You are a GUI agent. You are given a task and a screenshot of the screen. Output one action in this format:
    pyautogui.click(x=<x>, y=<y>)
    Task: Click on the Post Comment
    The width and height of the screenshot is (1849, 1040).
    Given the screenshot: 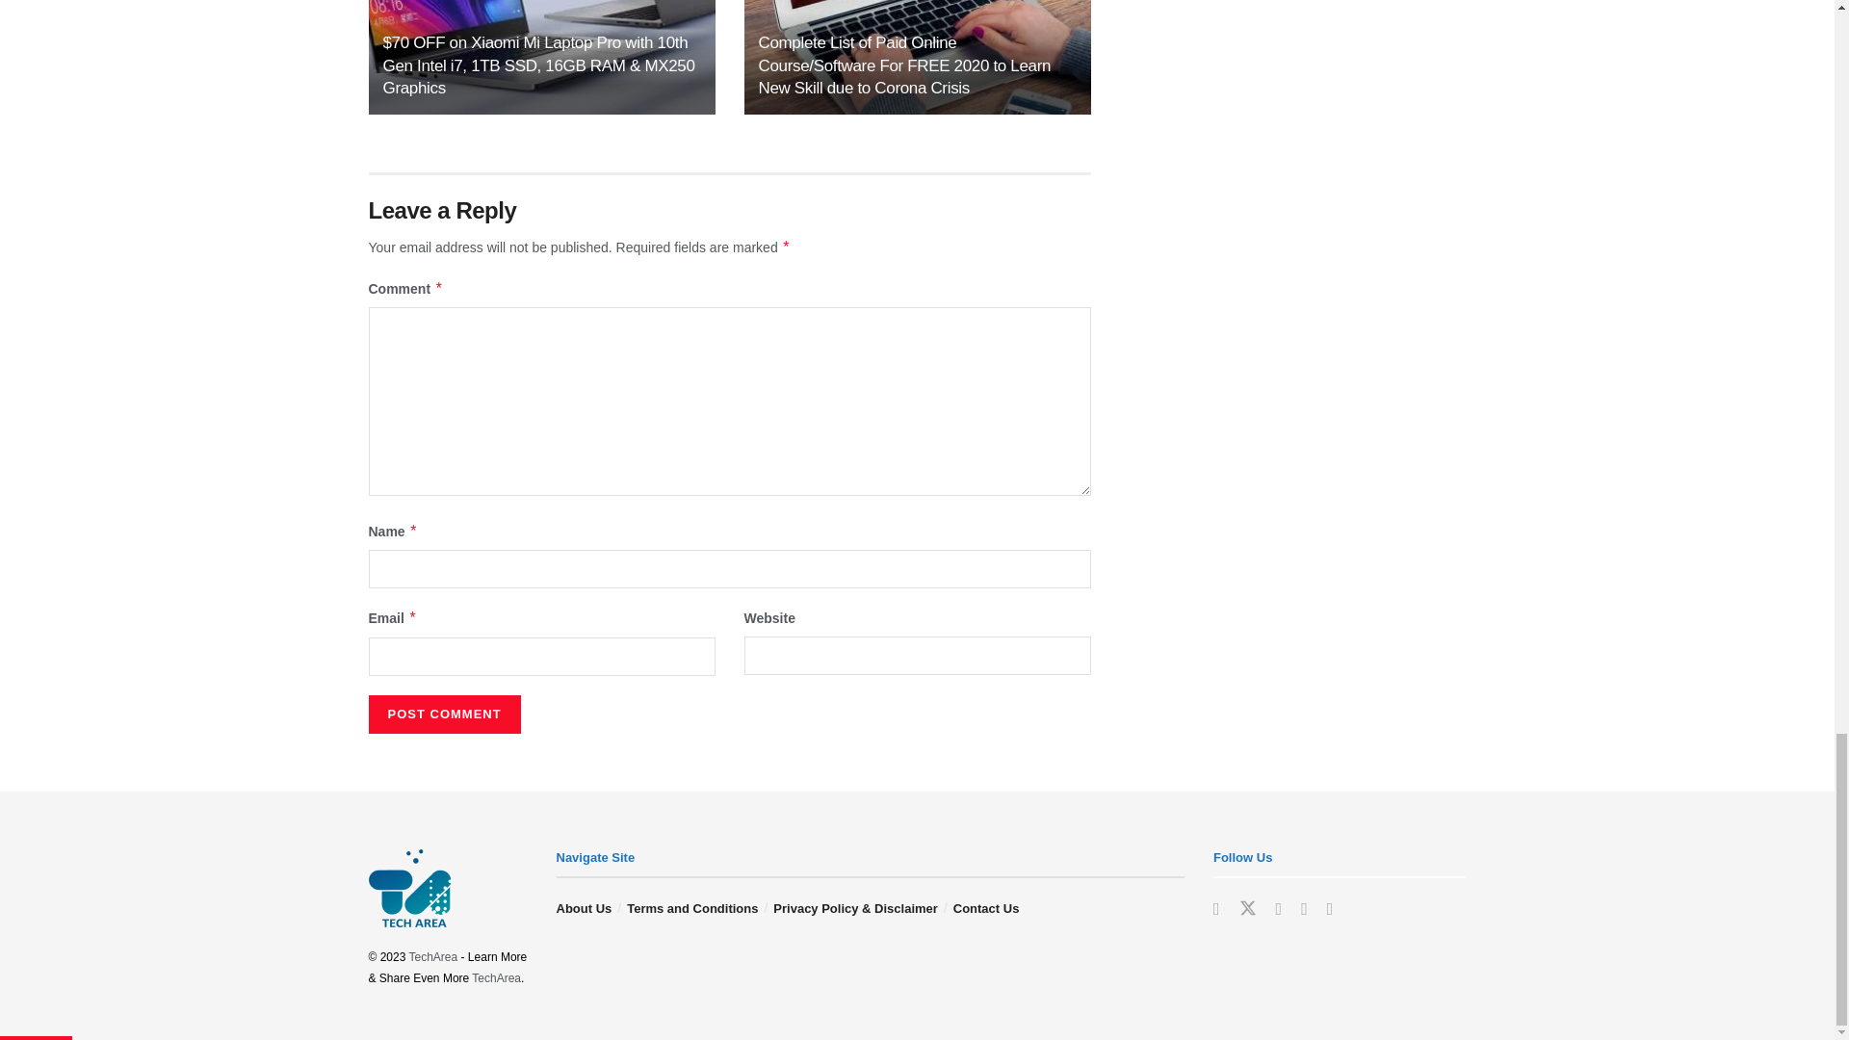 What is the action you would take?
    pyautogui.click(x=443, y=715)
    